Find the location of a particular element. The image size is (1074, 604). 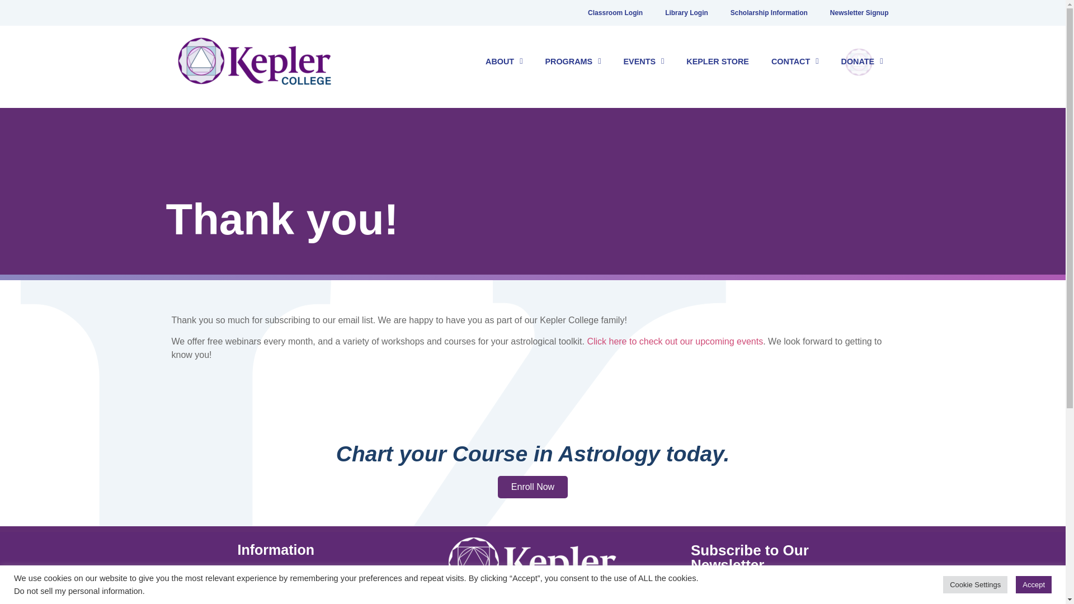

DONATE is located at coordinates (863, 60).